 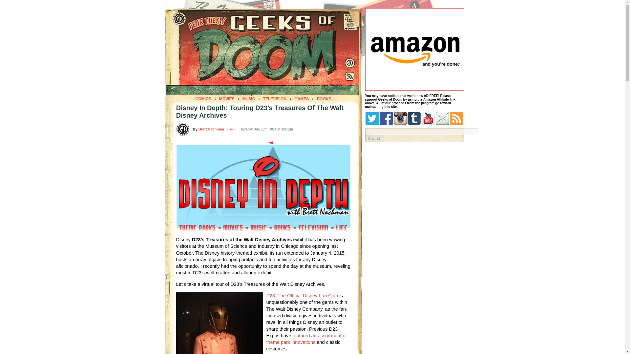 What do you see at coordinates (324, 99) in the screenshot?
I see `BOOKS` at bounding box center [324, 99].